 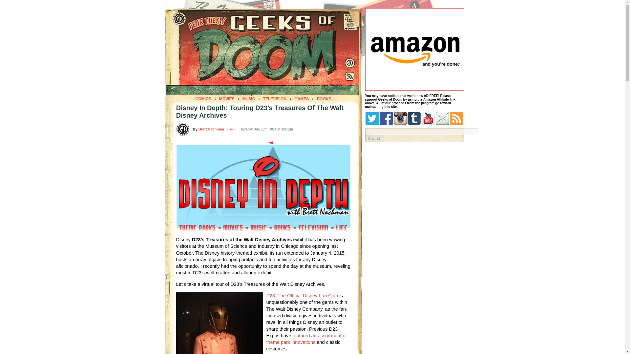 What do you see at coordinates (324, 99) in the screenshot?
I see `BOOKS` at bounding box center [324, 99].